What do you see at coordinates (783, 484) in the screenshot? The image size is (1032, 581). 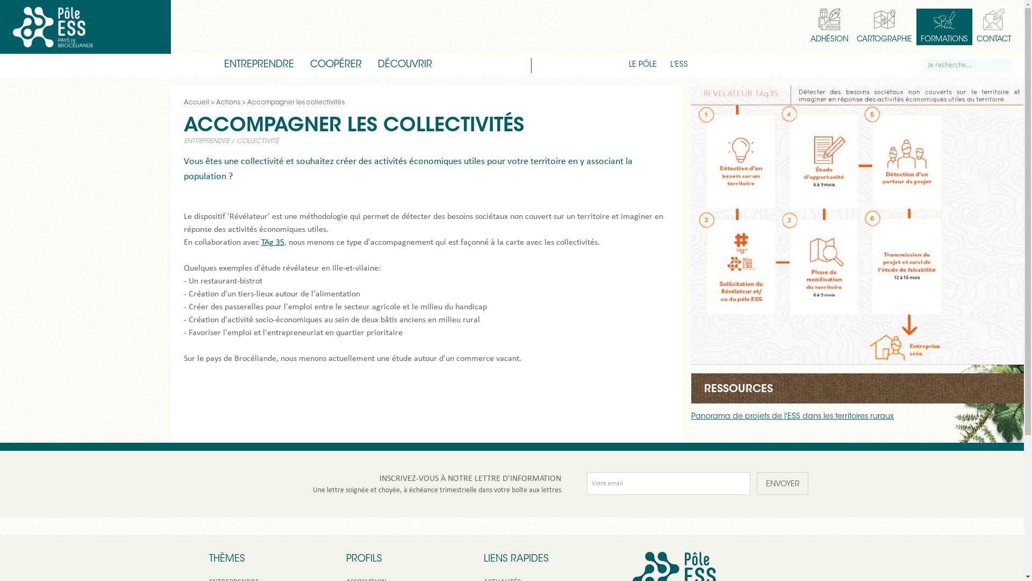 I see `Envoyer` at bounding box center [783, 484].